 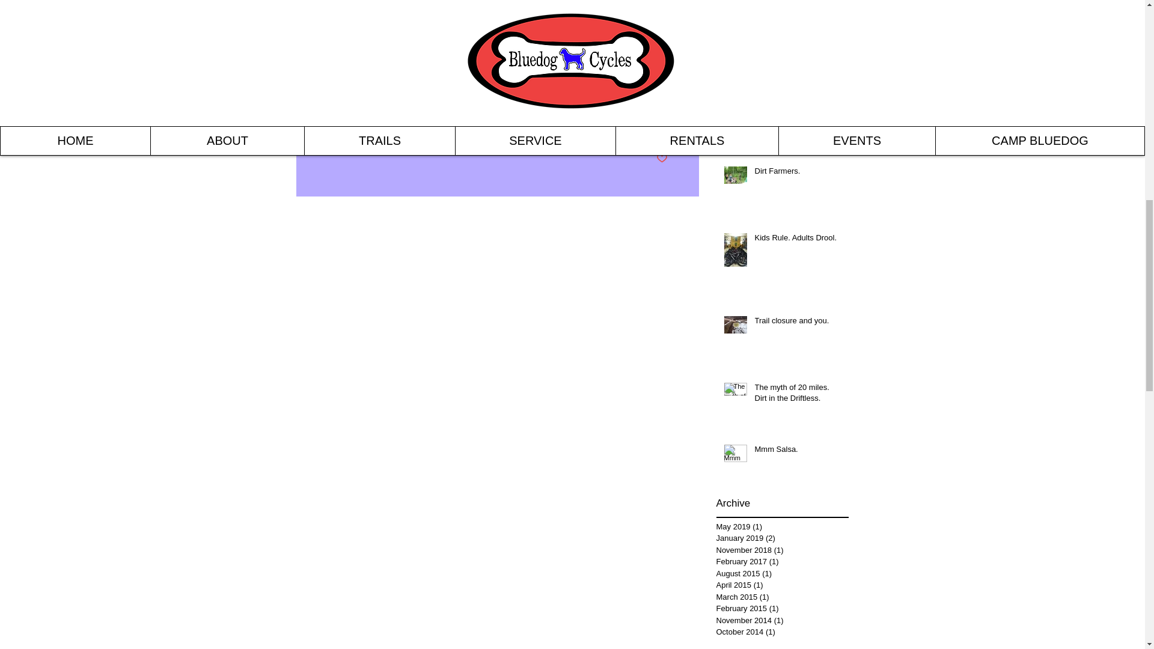 What do you see at coordinates (798, 120) in the screenshot?
I see `Bang for your buck, your bike, and your community.` at bounding box center [798, 120].